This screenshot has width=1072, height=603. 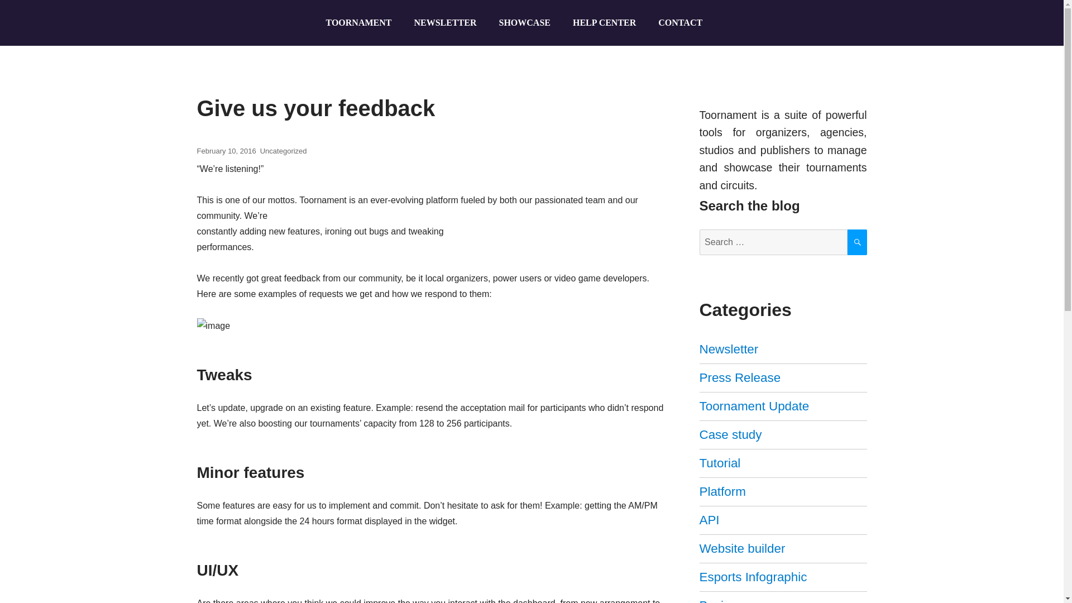 What do you see at coordinates (741, 548) in the screenshot?
I see `Website builder` at bounding box center [741, 548].